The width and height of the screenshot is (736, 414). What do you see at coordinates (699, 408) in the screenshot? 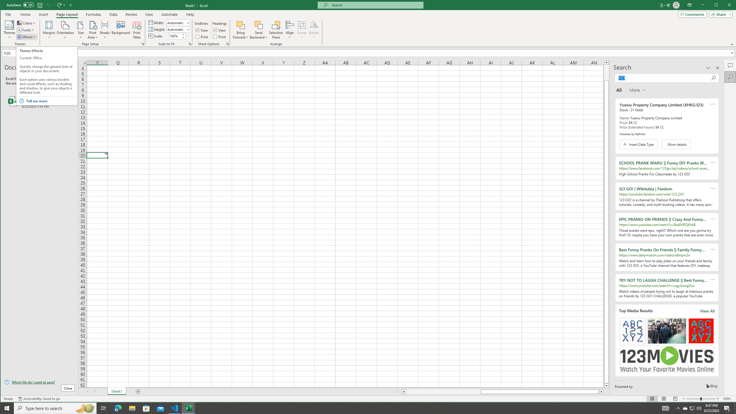
I see `Q2790: 100%` at bounding box center [699, 408].